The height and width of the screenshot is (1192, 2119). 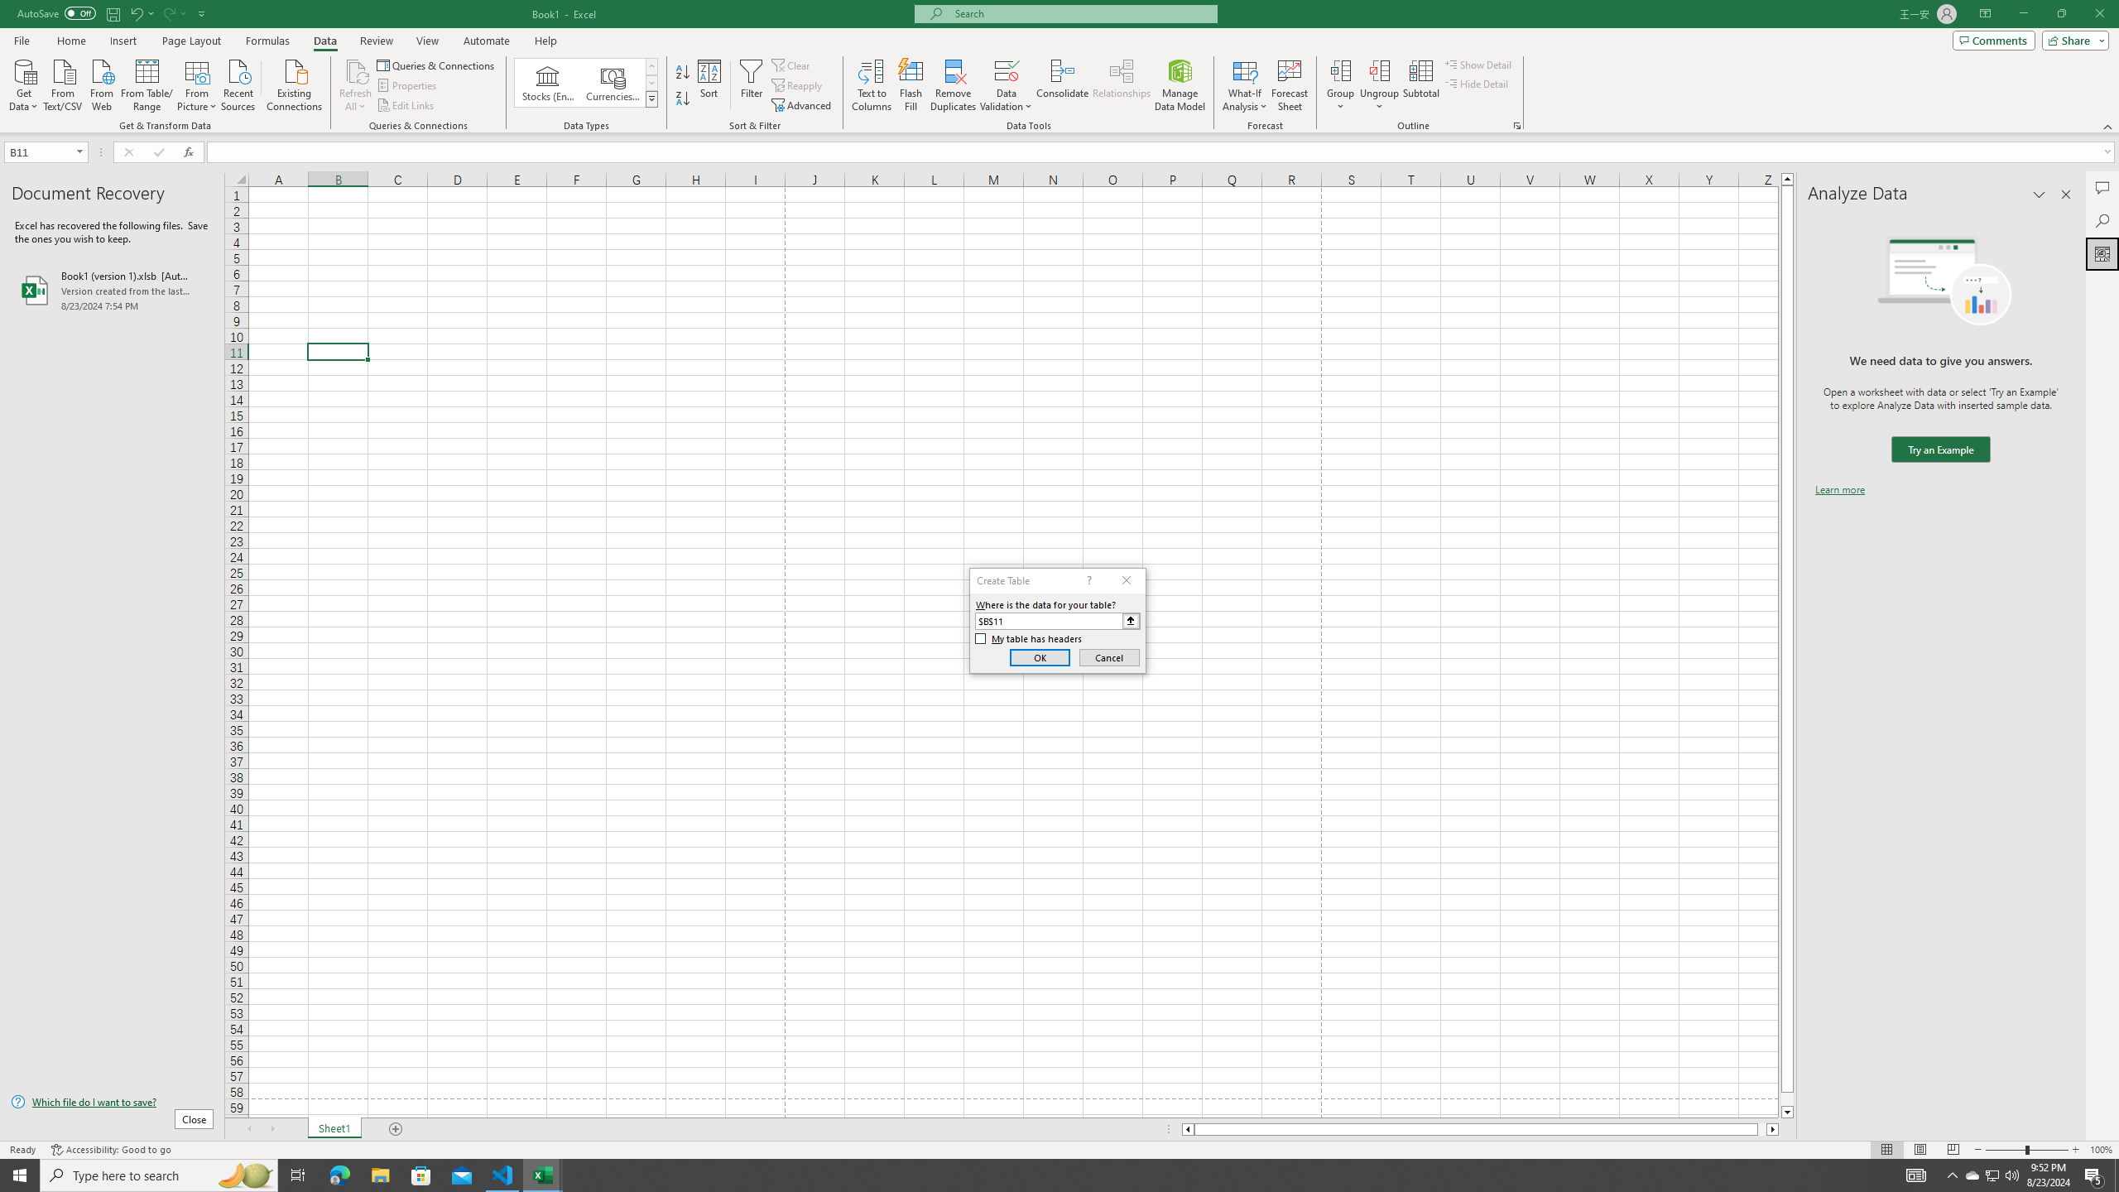 What do you see at coordinates (1163, 152) in the screenshot?
I see `Formula Bar` at bounding box center [1163, 152].